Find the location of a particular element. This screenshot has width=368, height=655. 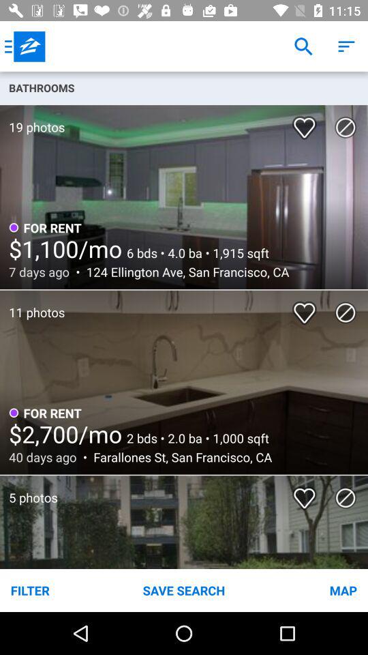

turn off the 5 photos is located at coordinates (29, 491).